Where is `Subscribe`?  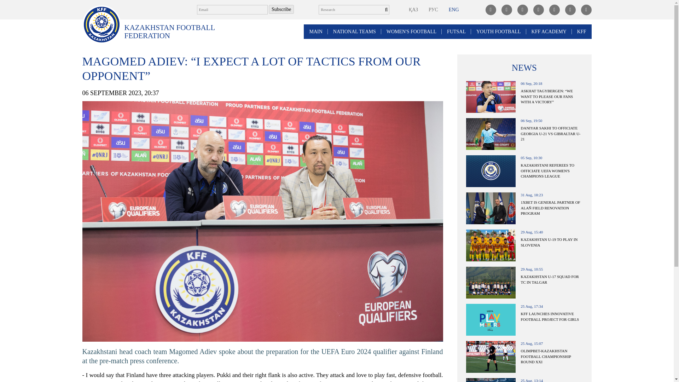 Subscribe is located at coordinates (282, 9).